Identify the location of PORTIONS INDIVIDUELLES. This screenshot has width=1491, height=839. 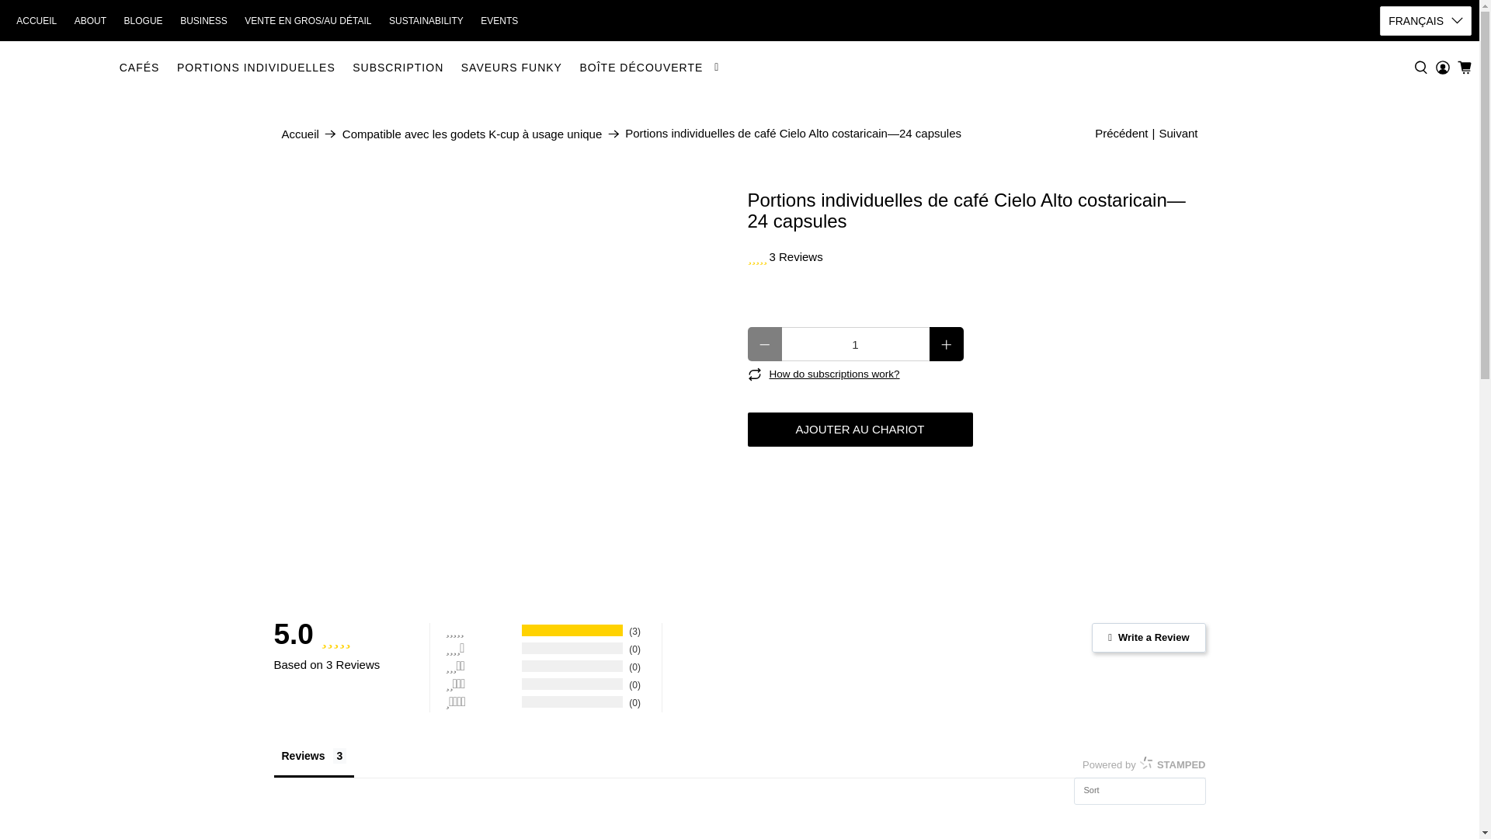
(256, 68).